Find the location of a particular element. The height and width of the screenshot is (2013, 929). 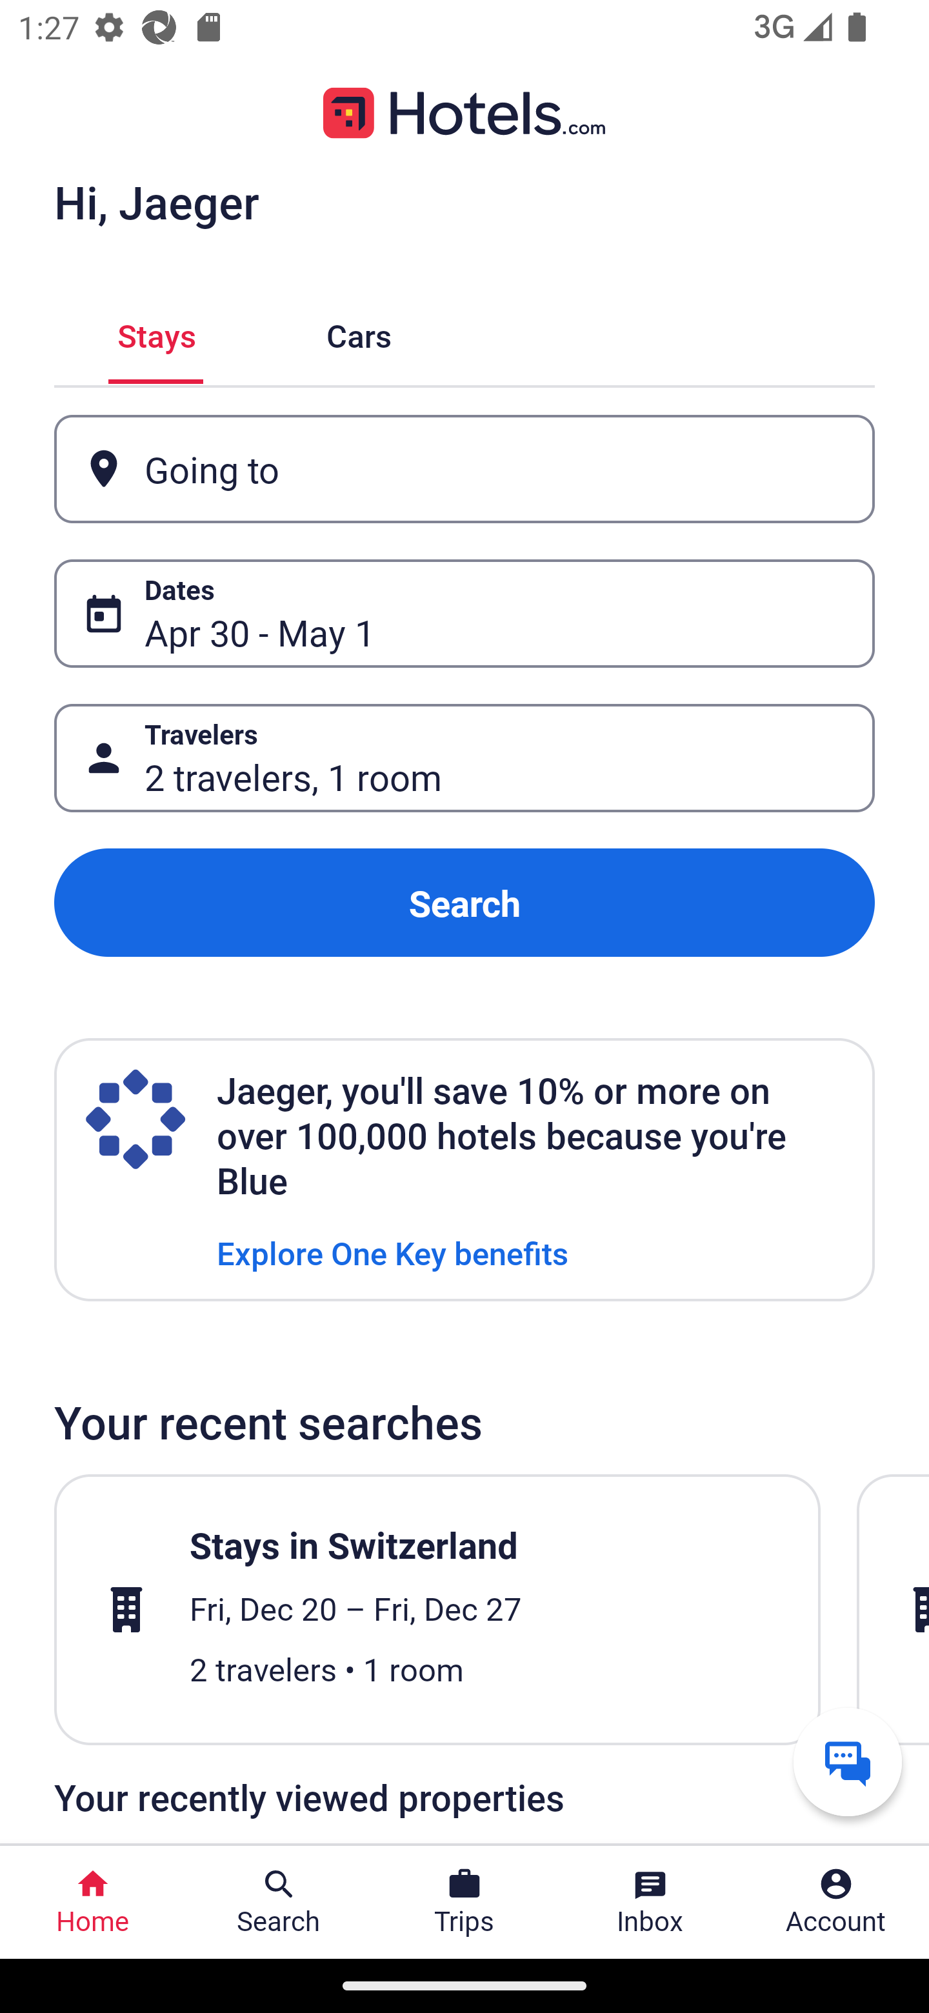

Hi, Jaeger is located at coordinates (156, 201).